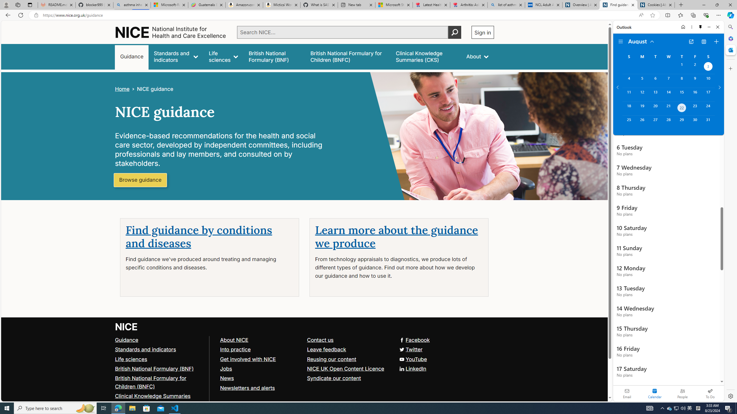 The width and height of the screenshot is (737, 414). What do you see at coordinates (731, 212) in the screenshot?
I see `Side bar` at bounding box center [731, 212].